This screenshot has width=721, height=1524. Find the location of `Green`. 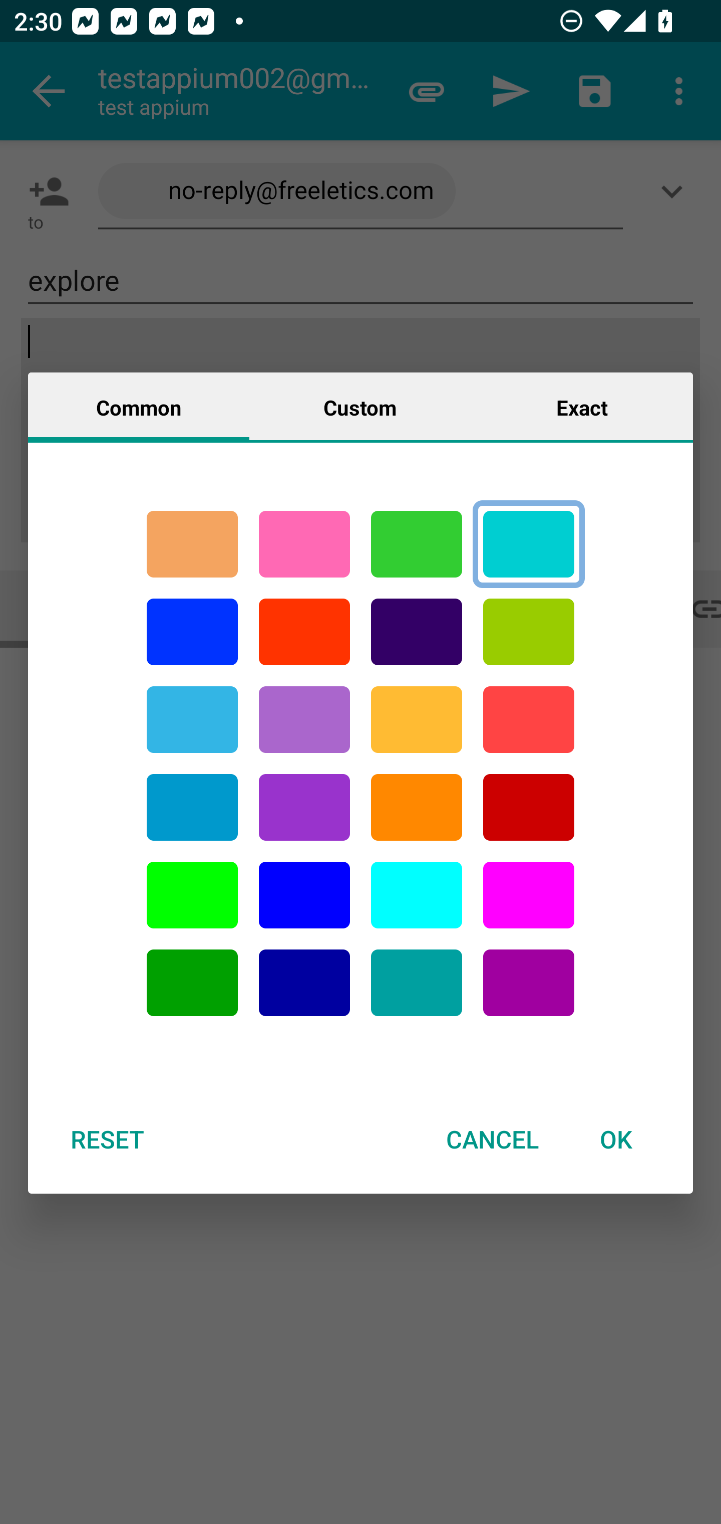

Green is located at coordinates (417, 544).